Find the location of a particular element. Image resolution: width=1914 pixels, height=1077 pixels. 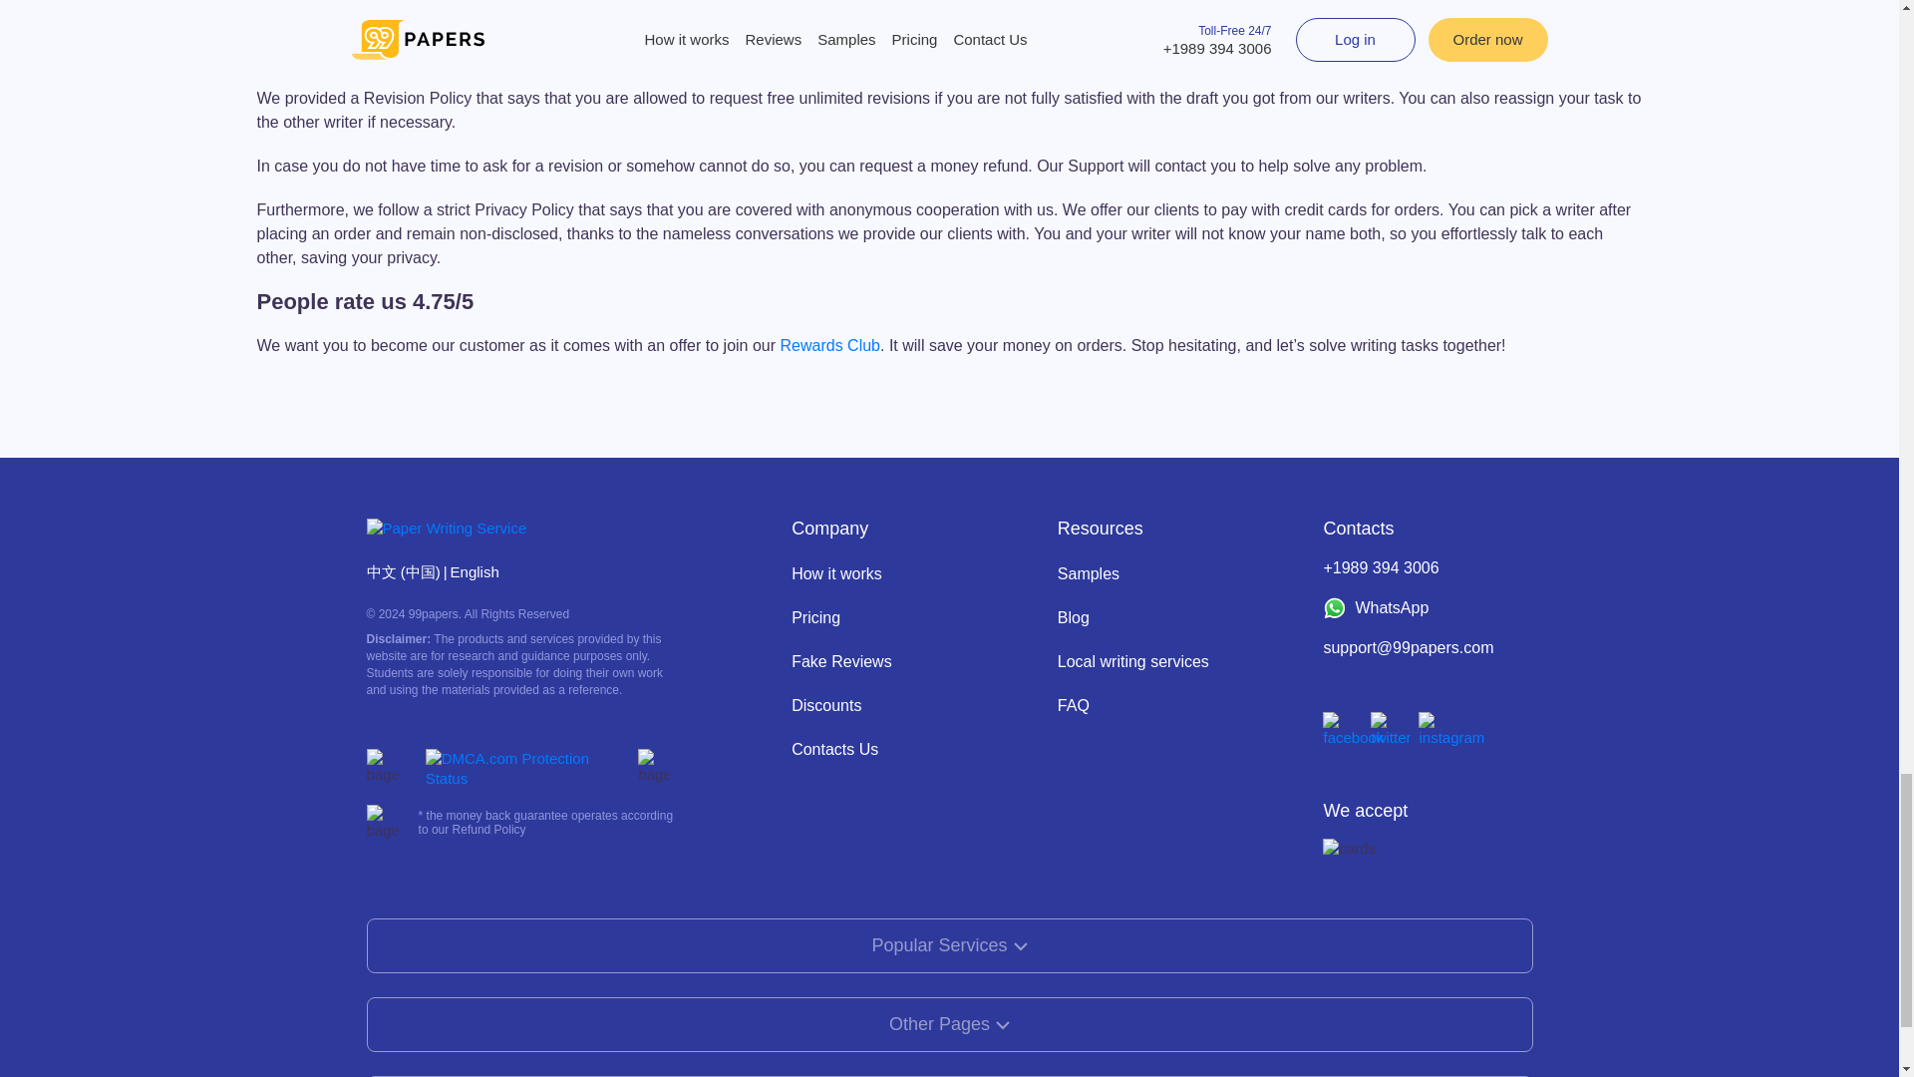

Rewards Club is located at coordinates (828, 345).